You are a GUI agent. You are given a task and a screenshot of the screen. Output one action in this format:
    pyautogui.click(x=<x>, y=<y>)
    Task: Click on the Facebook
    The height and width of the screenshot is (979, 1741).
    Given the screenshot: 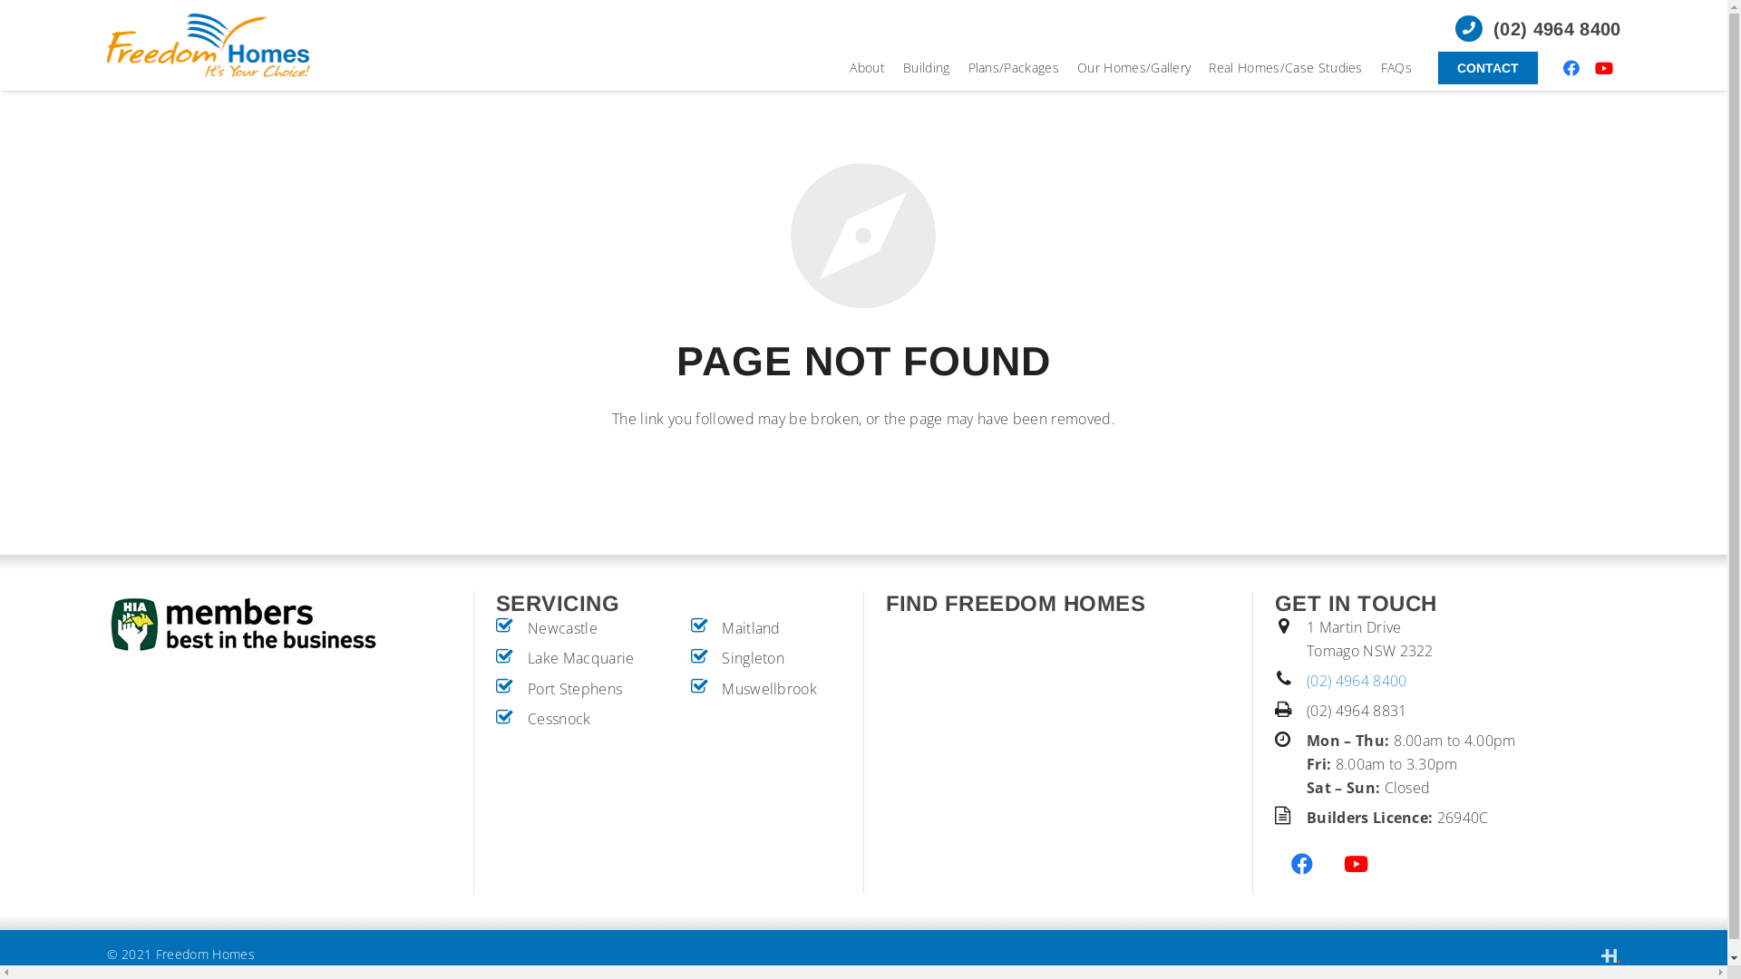 What is the action you would take?
    pyautogui.click(x=1571, y=68)
    